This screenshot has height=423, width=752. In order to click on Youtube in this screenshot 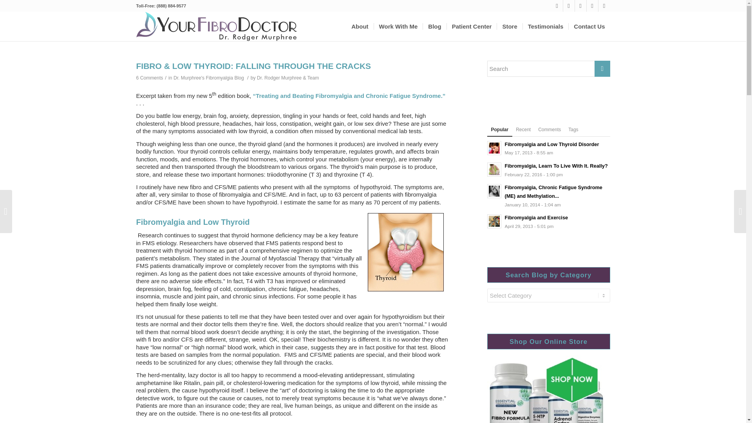, I will do `click(592, 6)`.